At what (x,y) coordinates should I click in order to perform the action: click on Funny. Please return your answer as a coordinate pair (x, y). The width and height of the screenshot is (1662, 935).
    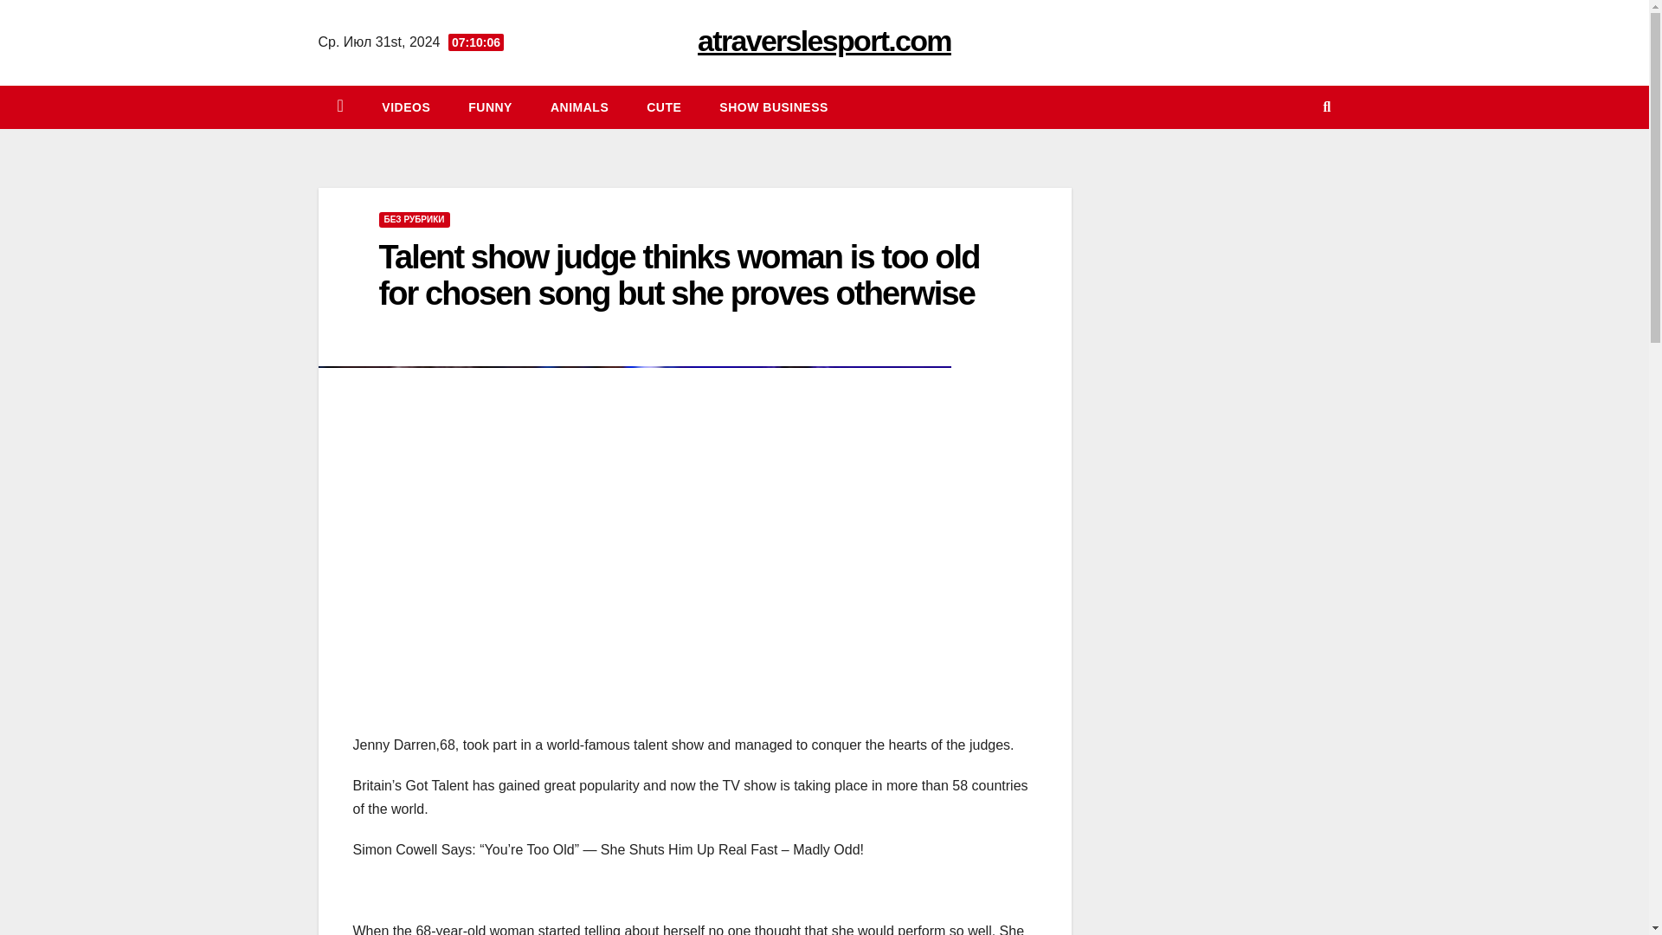
    Looking at the image, I should click on (490, 107).